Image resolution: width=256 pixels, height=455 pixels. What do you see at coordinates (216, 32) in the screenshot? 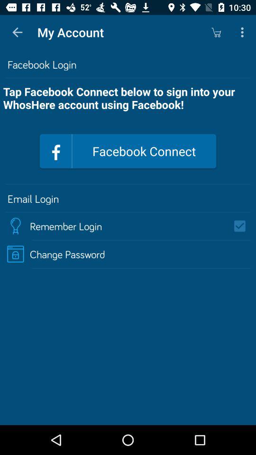
I see `choose the app to the right of the my account icon` at bounding box center [216, 32].